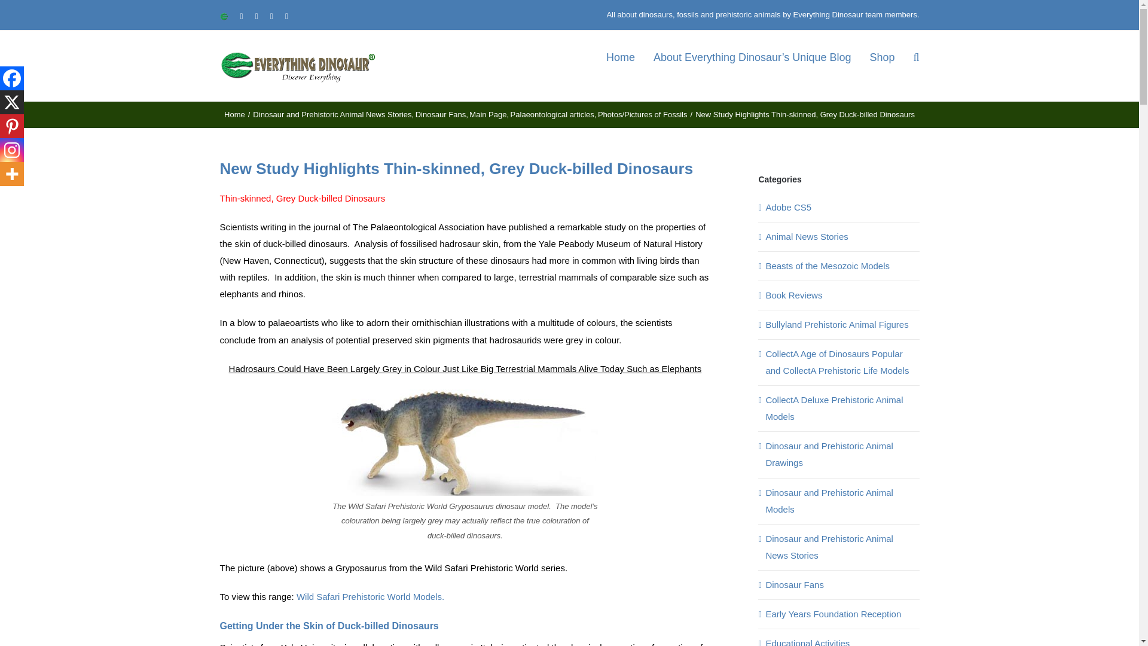 This screenshot has width=1148, height=646. I want to click on Facebook, so click(12, 78).